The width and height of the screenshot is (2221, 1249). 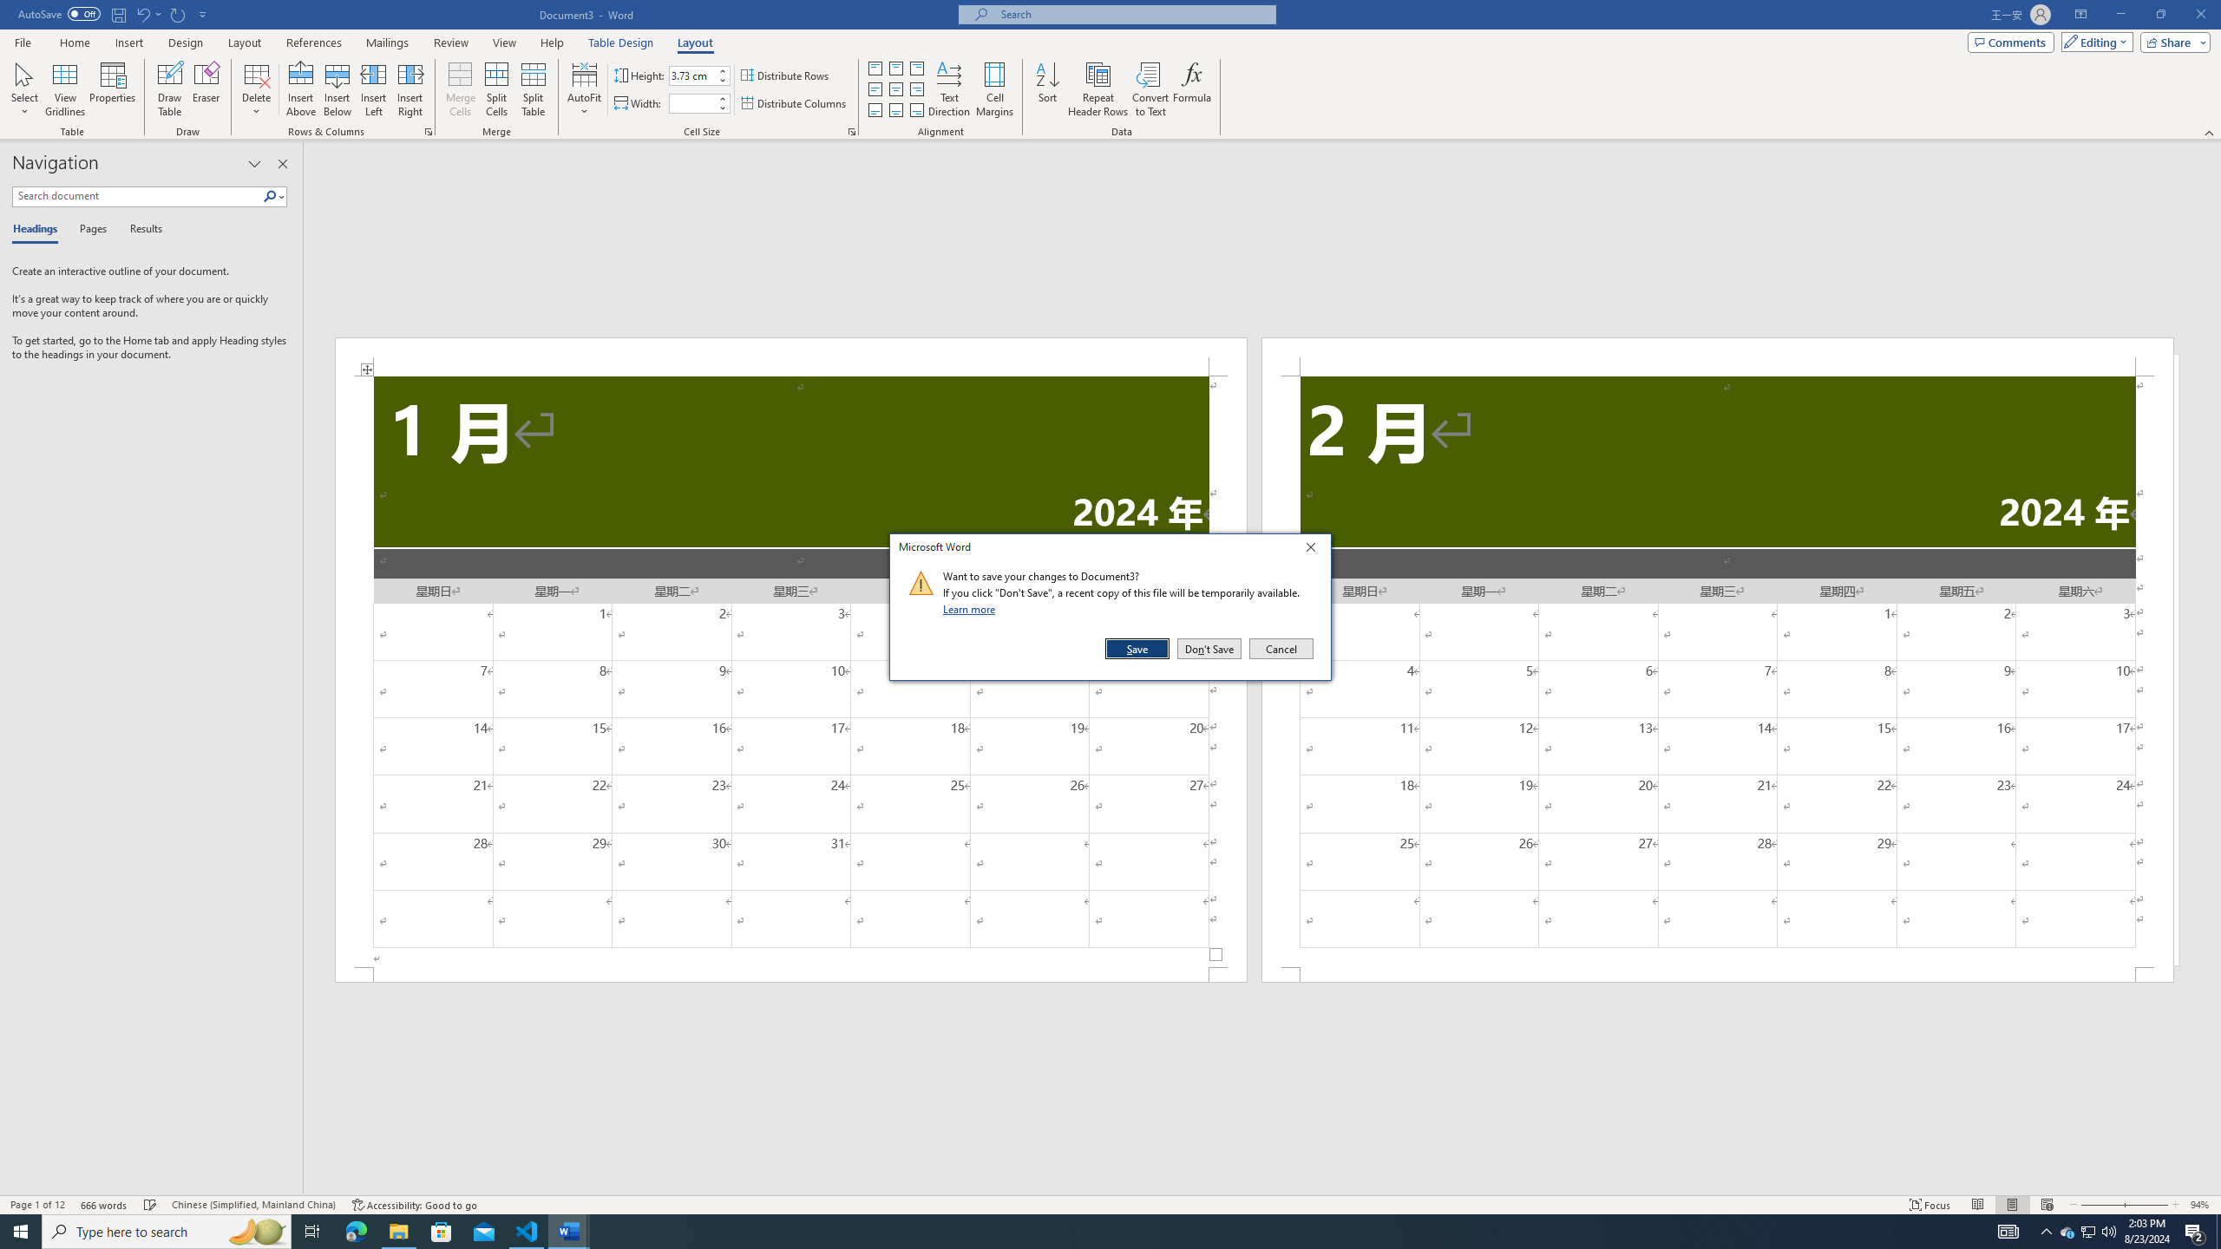 What do you see at coordinates (1110, 1204) in the screenshot?
I see `Class: MsoCommandBar` at bounding box center [1110, 1204].